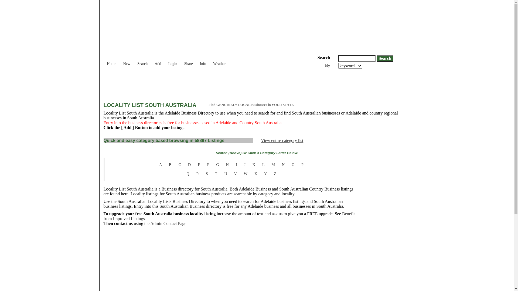  What do you see at coordinates (189, 61) in the screenshot?
I see `Share` at bounding box center [189, 61].